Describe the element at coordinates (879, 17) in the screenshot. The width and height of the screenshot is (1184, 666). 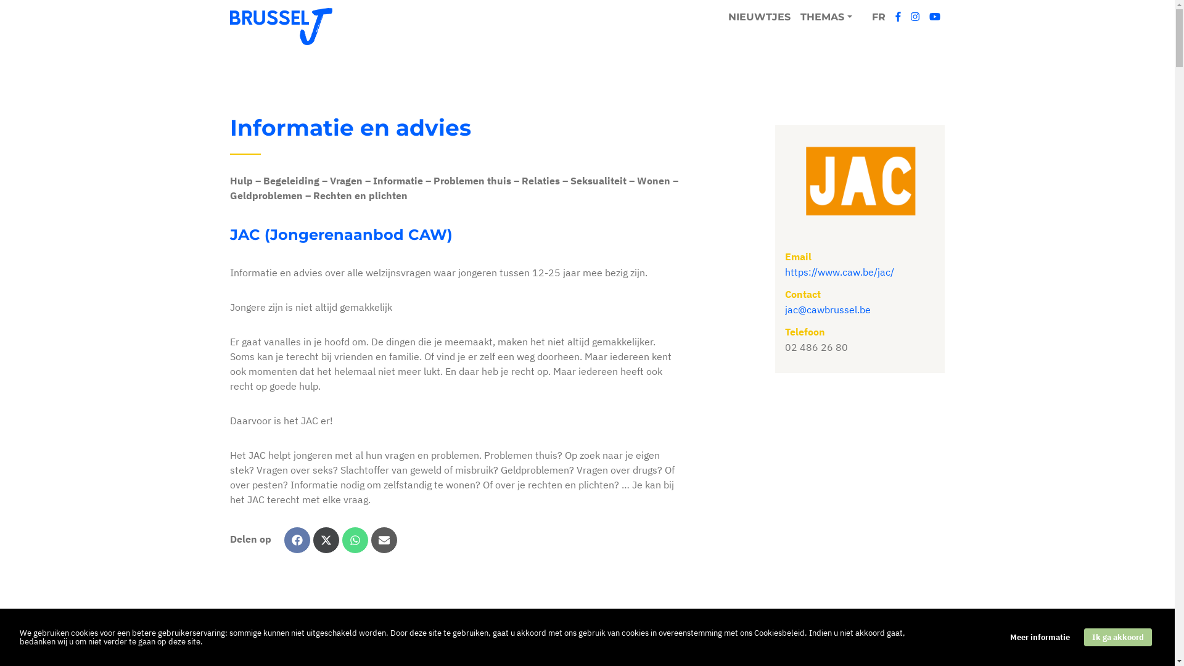
I see `FR` at that location.